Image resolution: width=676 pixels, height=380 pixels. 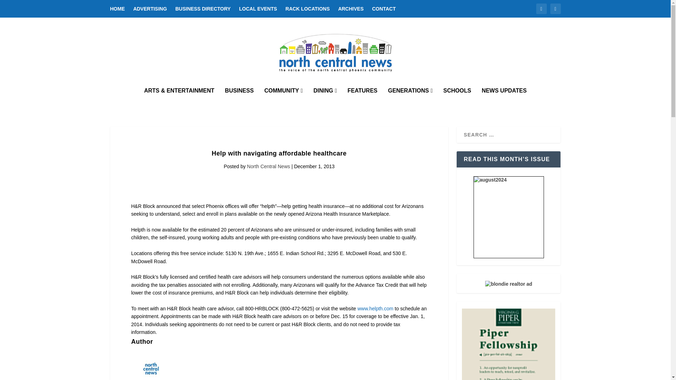 I want to click on ADVERTISING, so click(x=150, y=8).